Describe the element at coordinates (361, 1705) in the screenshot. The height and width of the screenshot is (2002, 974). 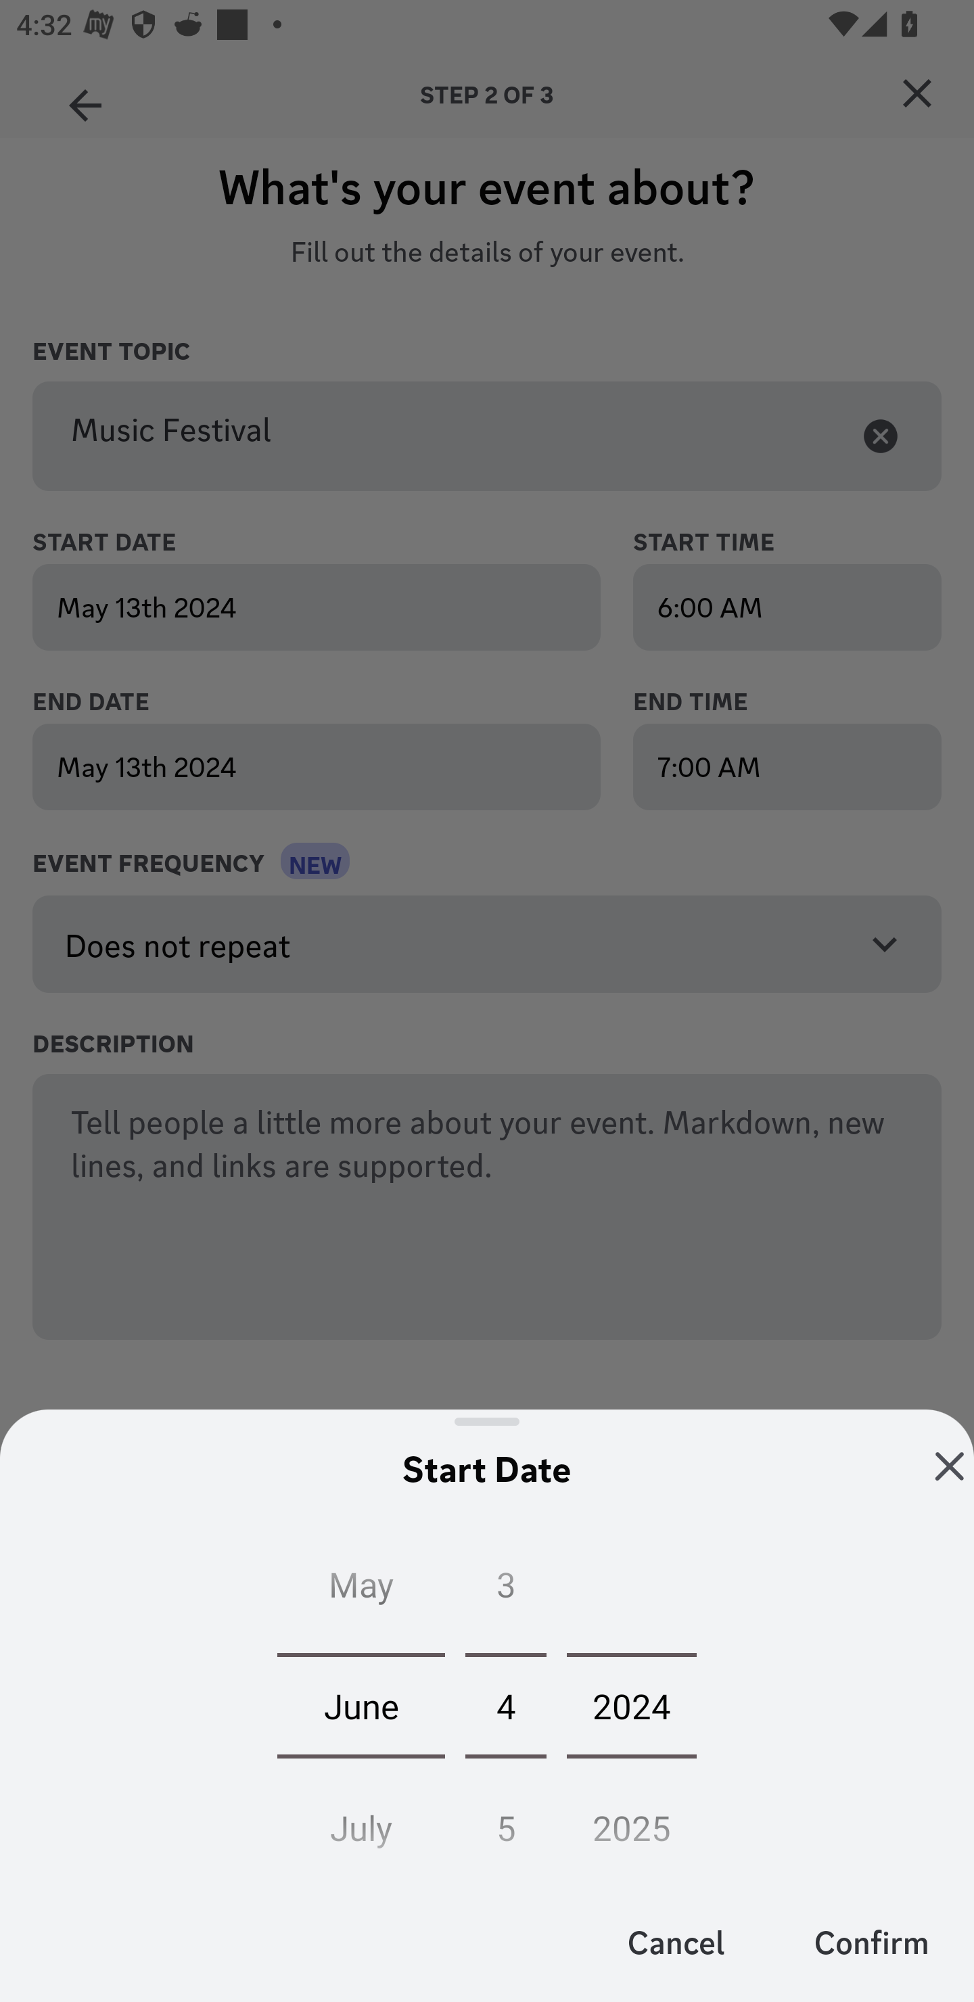
I see `June` at that location.